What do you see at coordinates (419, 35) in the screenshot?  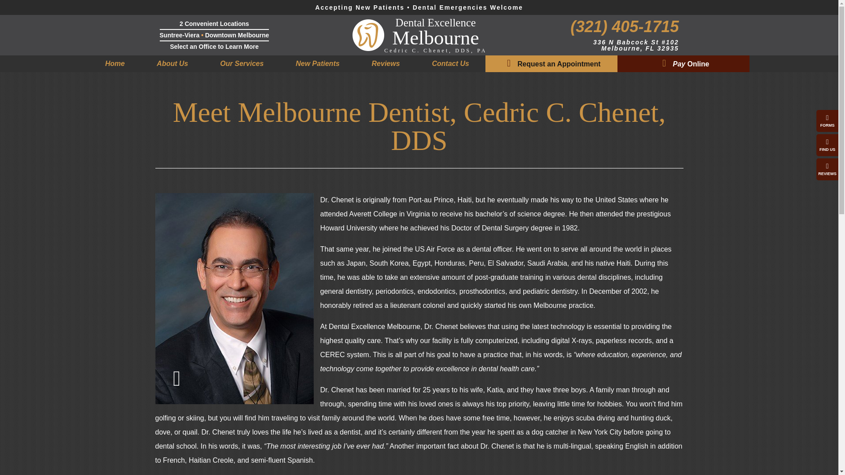 I see `Suntree-Viera` at bounding box center [419, 35].